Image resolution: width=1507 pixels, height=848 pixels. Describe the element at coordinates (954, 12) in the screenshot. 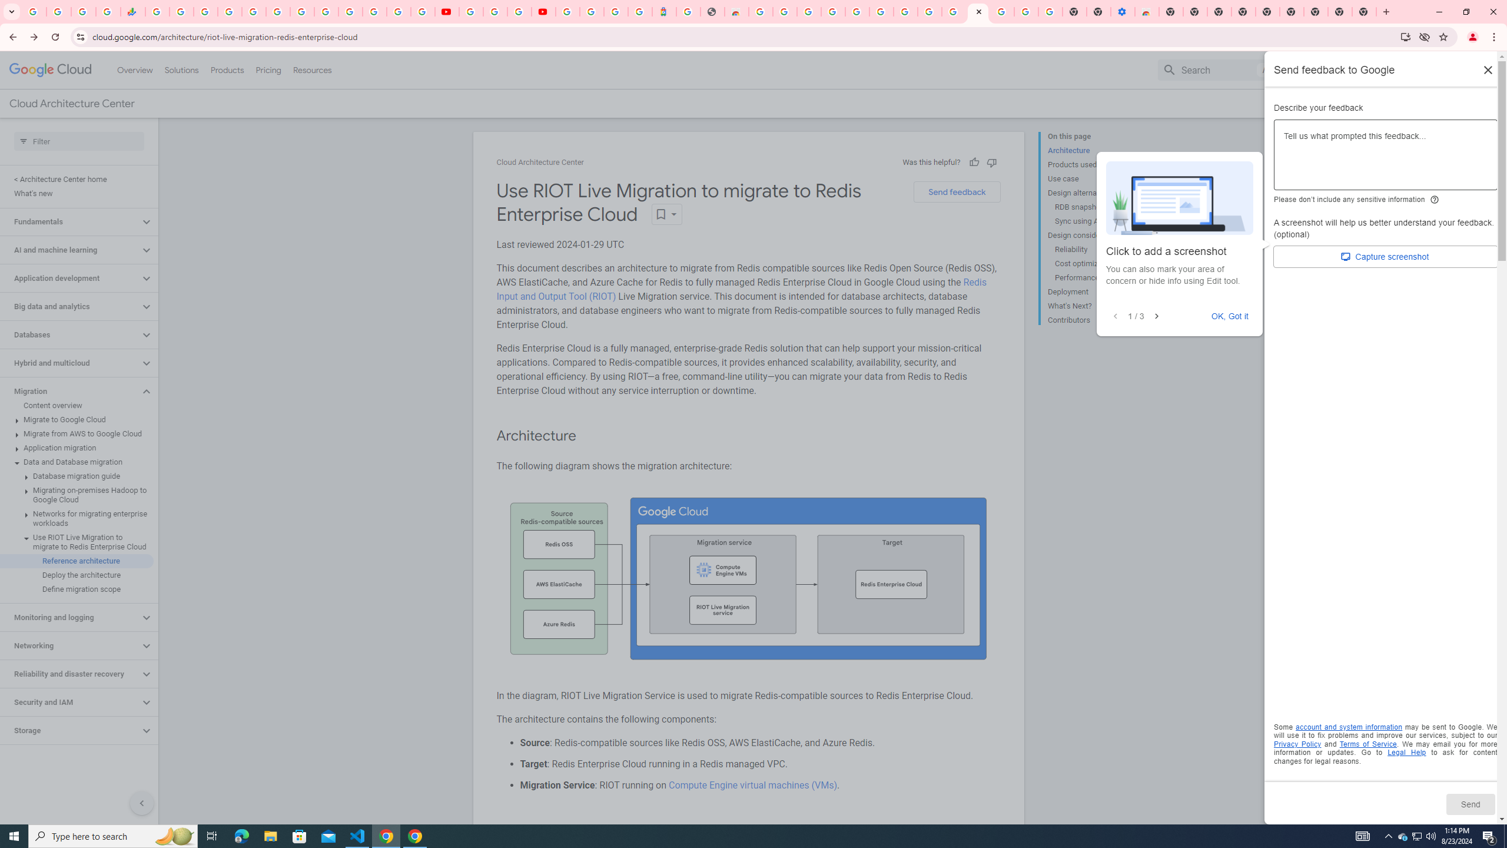

I see `Browse the Google Chrome Community - Google Chrome Community` at that location.